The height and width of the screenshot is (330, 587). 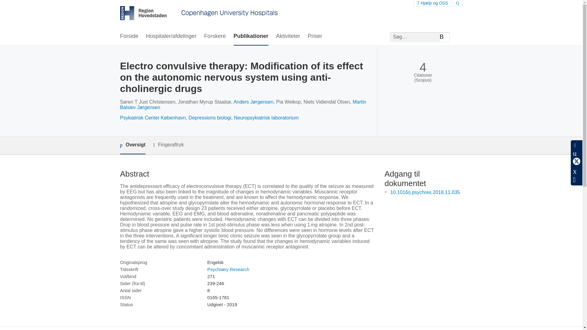 What do you see at coordinates (288, 36) in the screenshot?
I see `Aktiviteter` at bounding box center [288, 36].